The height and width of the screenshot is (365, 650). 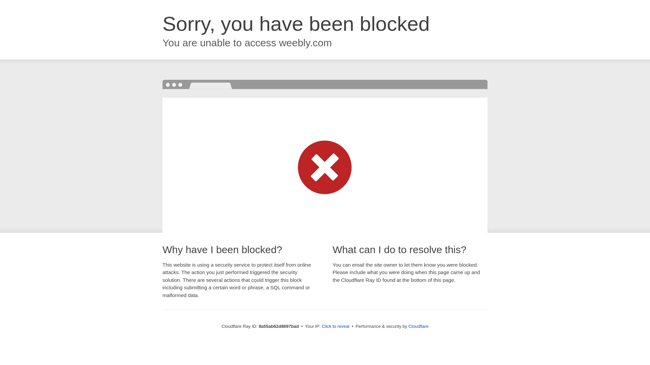 I want to click on Click to reveal, so click(x=335, y=326).